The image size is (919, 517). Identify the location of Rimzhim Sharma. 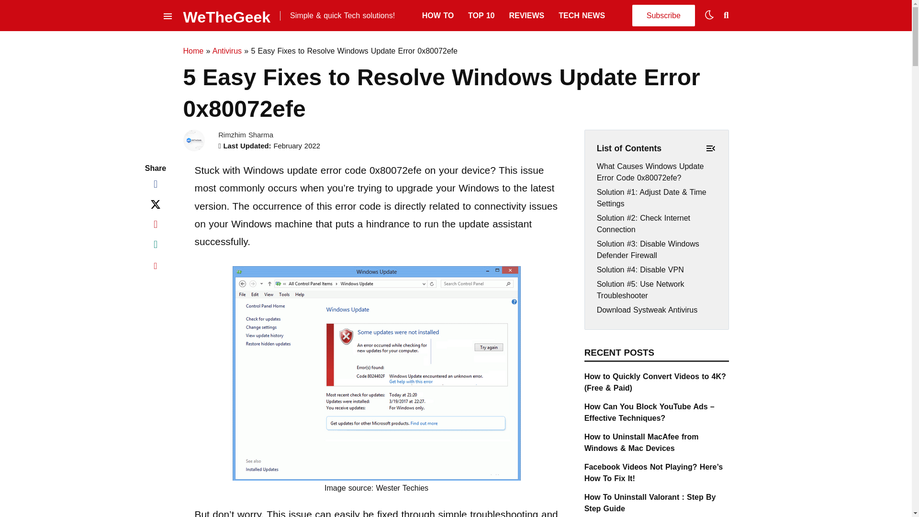
(246, 135).